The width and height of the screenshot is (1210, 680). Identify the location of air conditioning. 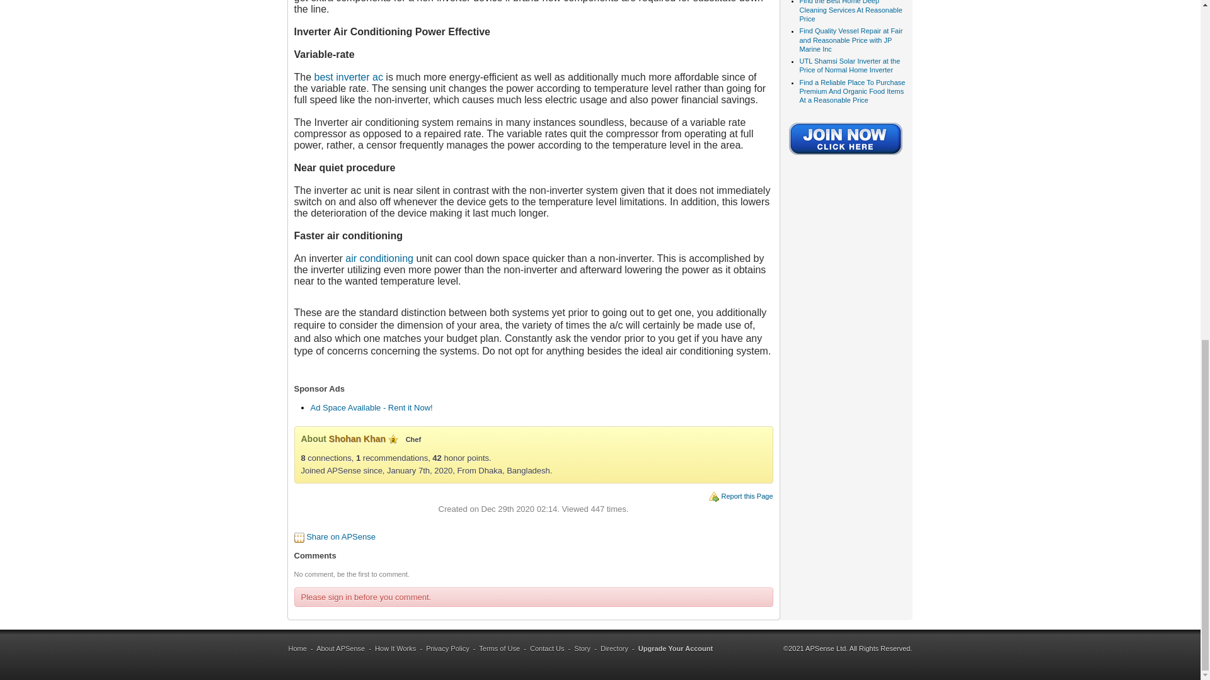
(379, 258).